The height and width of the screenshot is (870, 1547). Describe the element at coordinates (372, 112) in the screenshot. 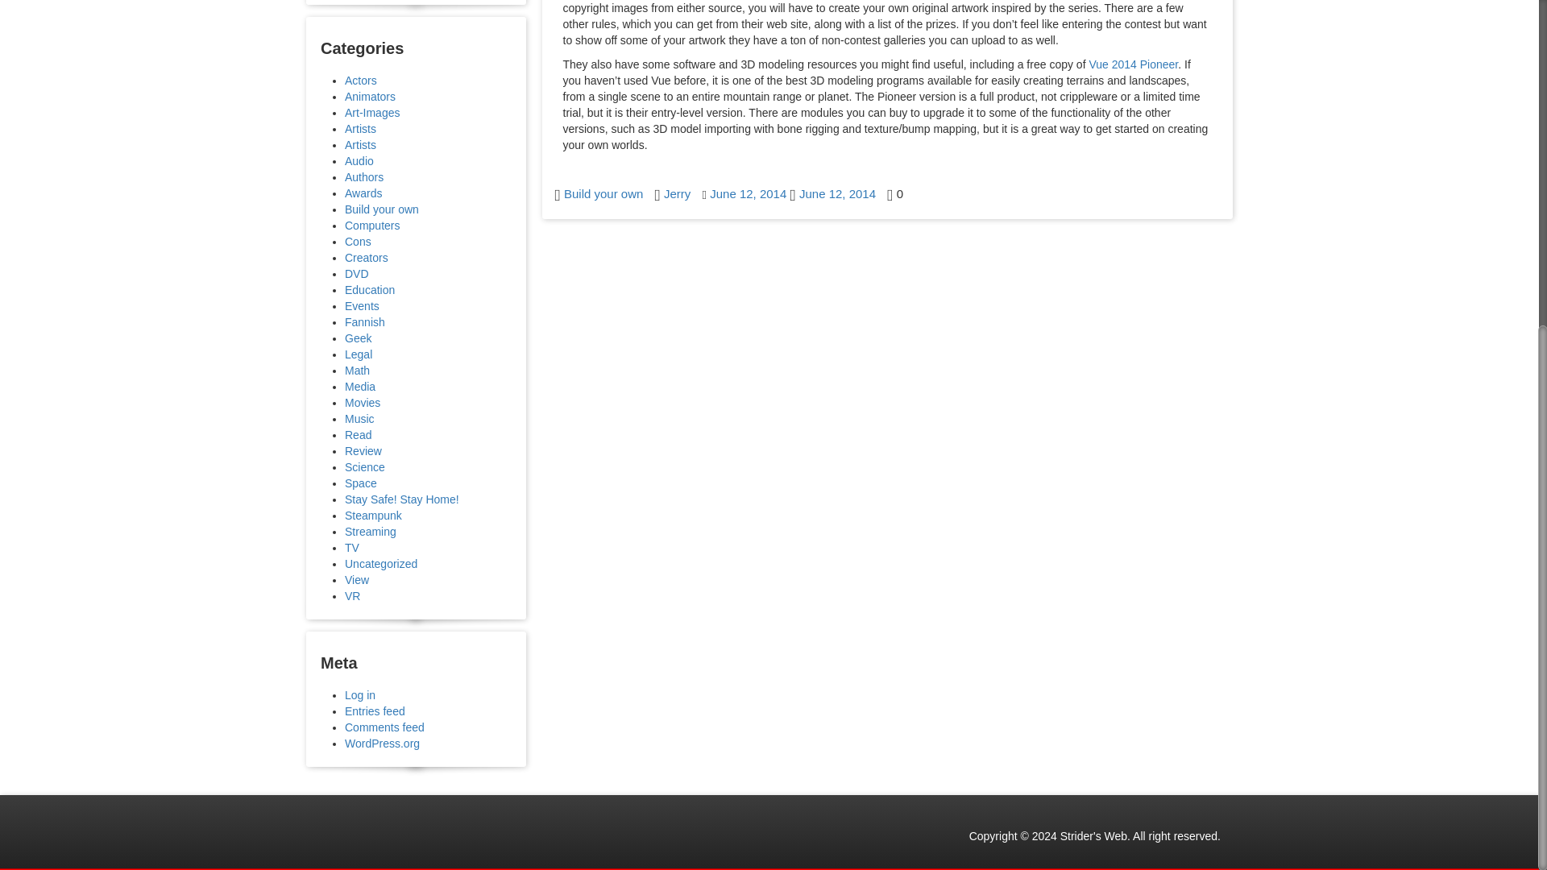

I see `Art-Images` at that location.